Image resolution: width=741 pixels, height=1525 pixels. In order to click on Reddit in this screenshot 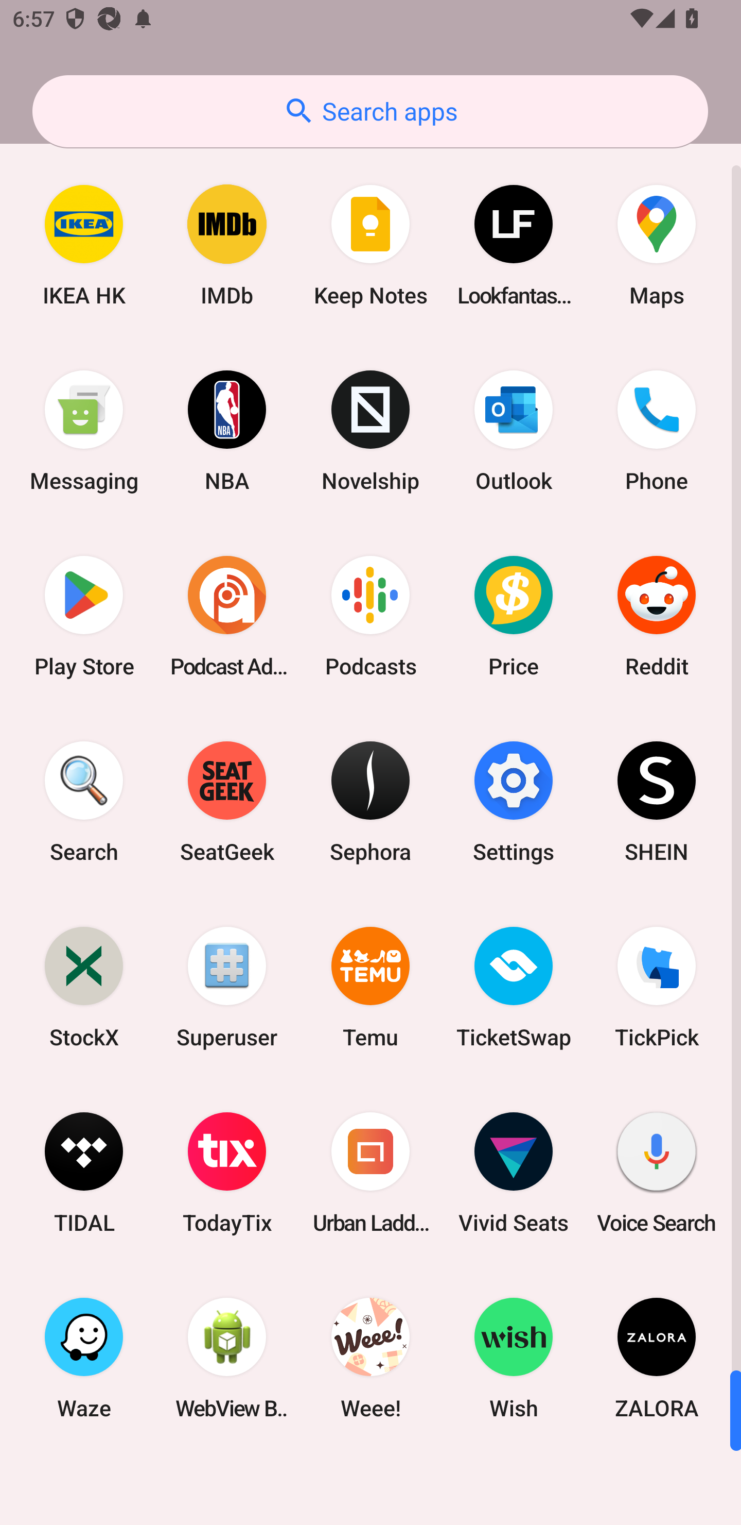, I will do `click(657, 616)`.